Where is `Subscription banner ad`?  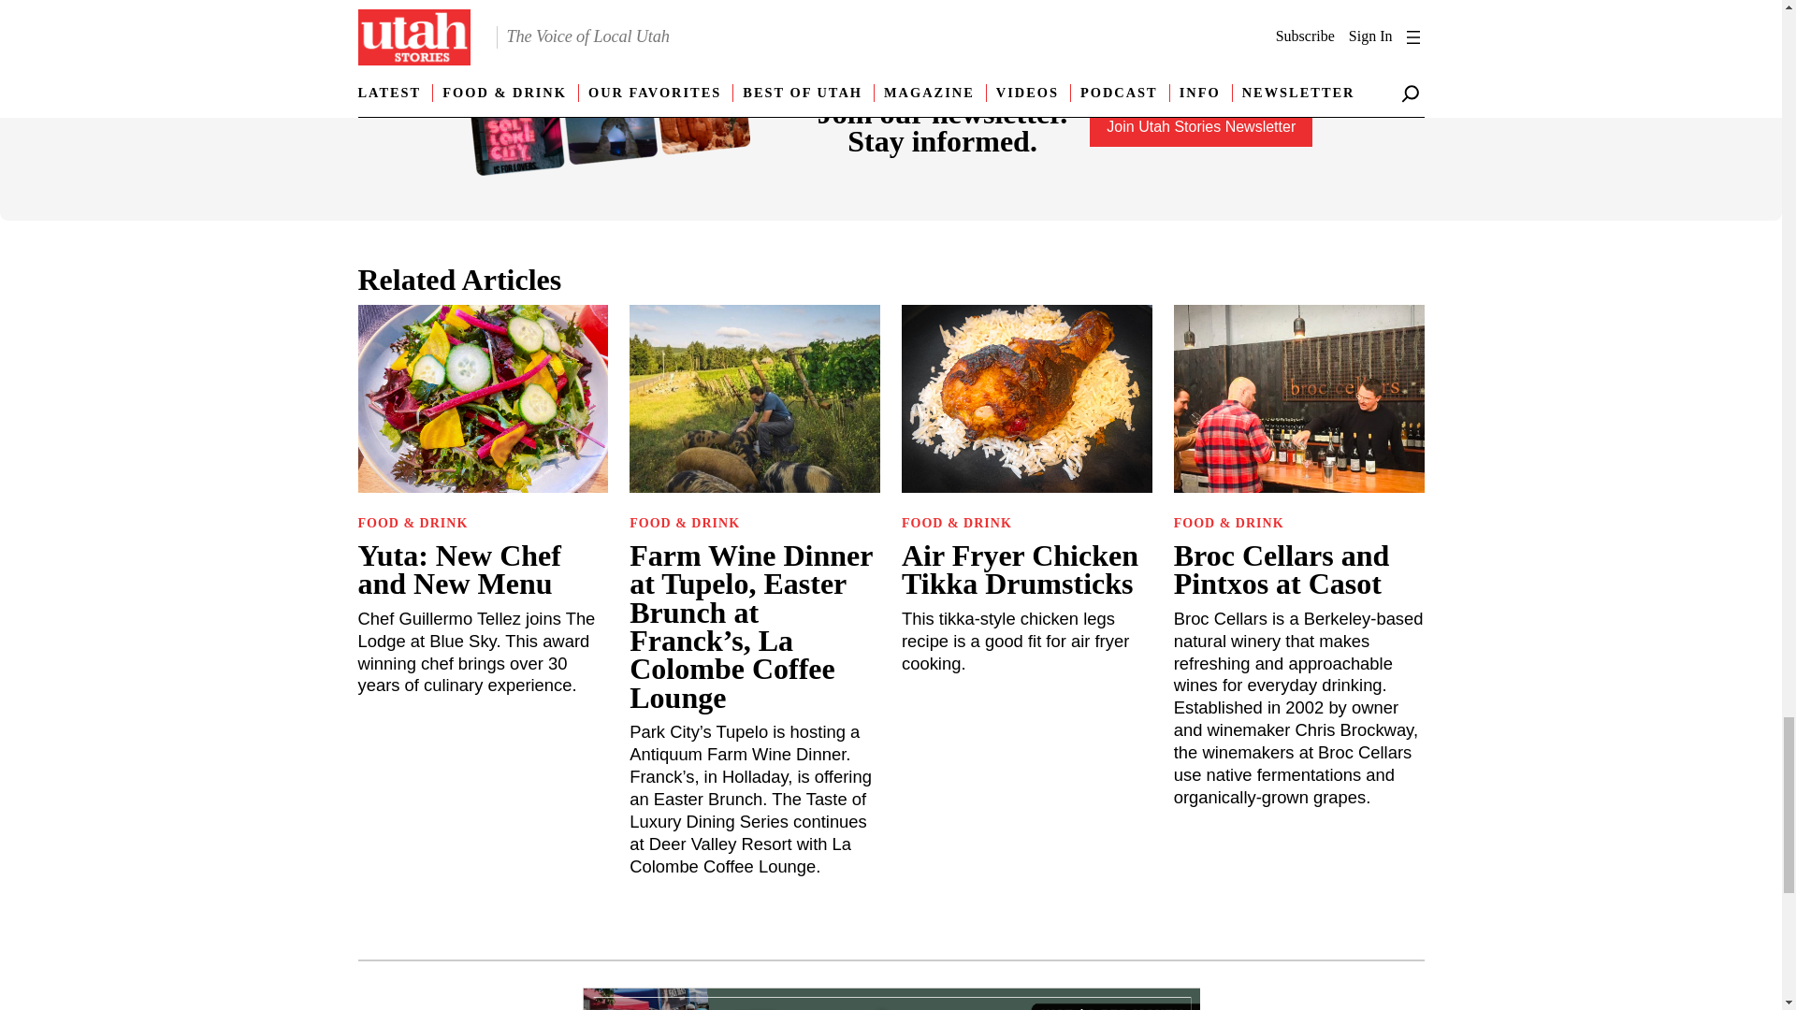 Subscription banner ad is located at coordinates (891, 999).